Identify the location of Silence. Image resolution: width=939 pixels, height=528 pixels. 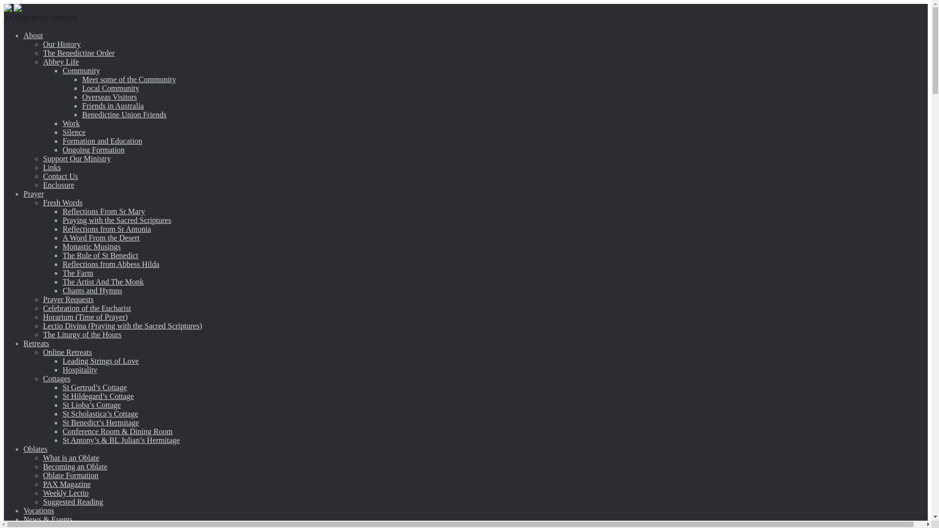
(74, 132).